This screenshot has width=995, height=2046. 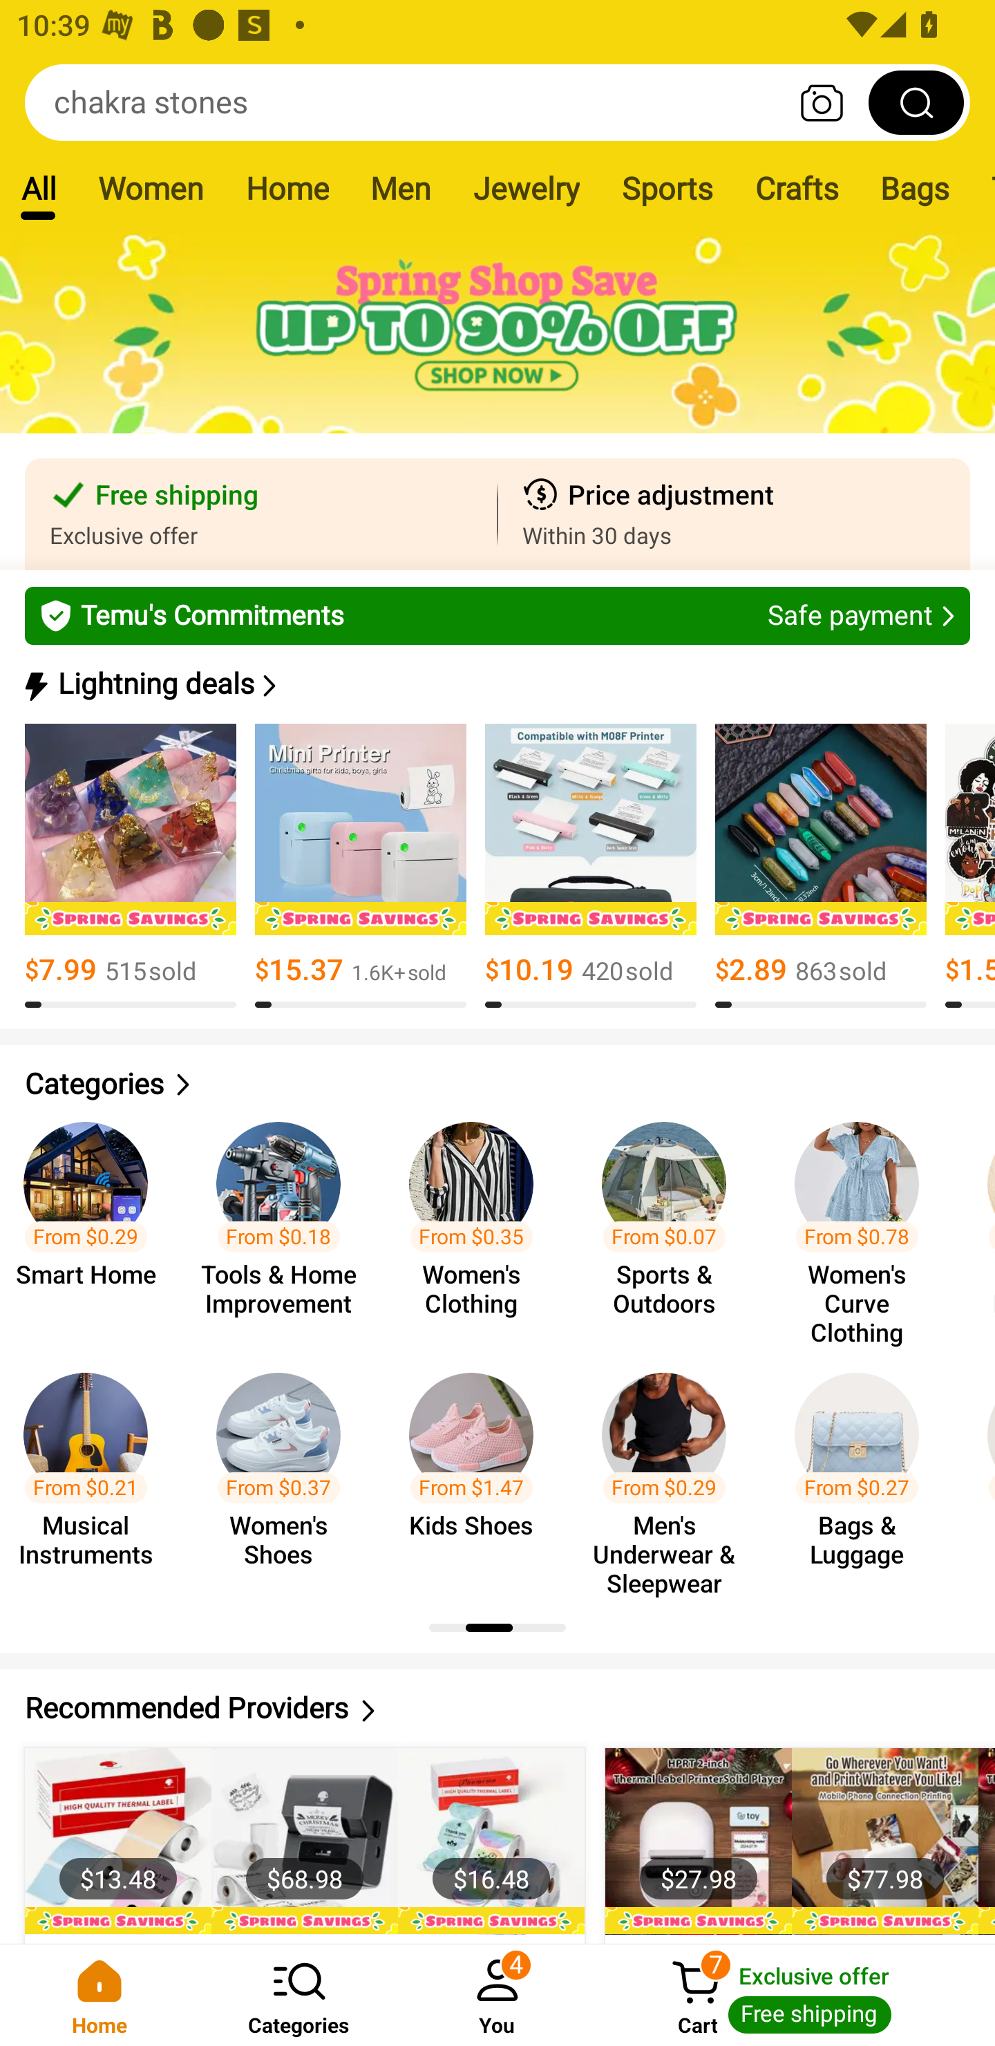 I want to click on From $1.47 Kids Shoes, so click(x=478, y=1472).